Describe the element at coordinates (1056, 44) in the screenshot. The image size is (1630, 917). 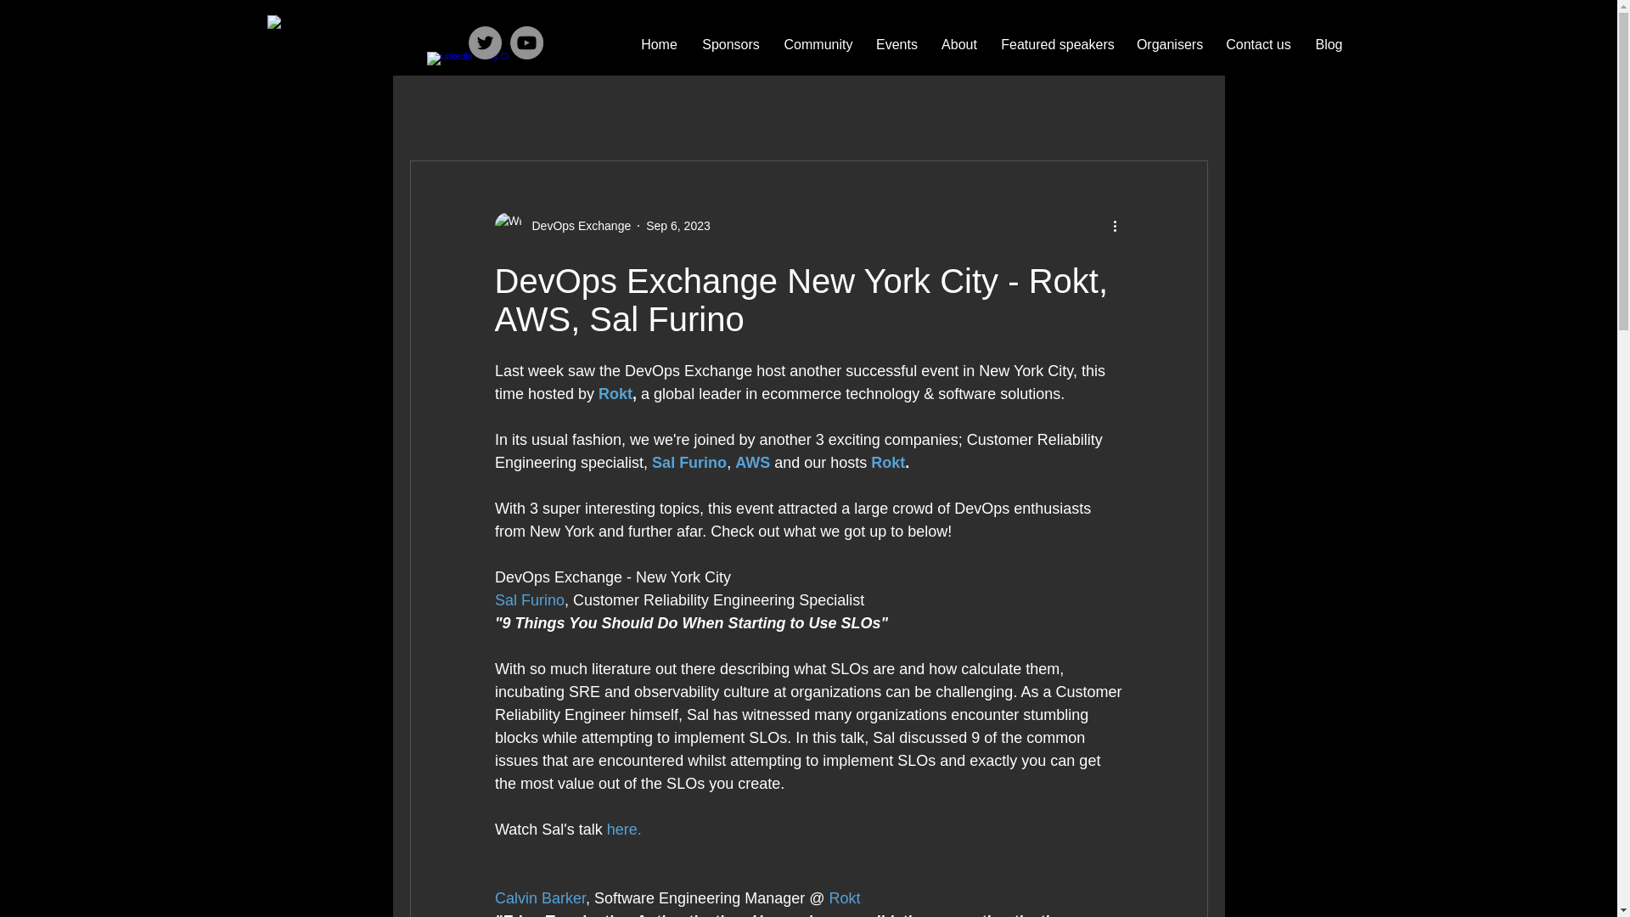
I see `Featured speakers` at that location.